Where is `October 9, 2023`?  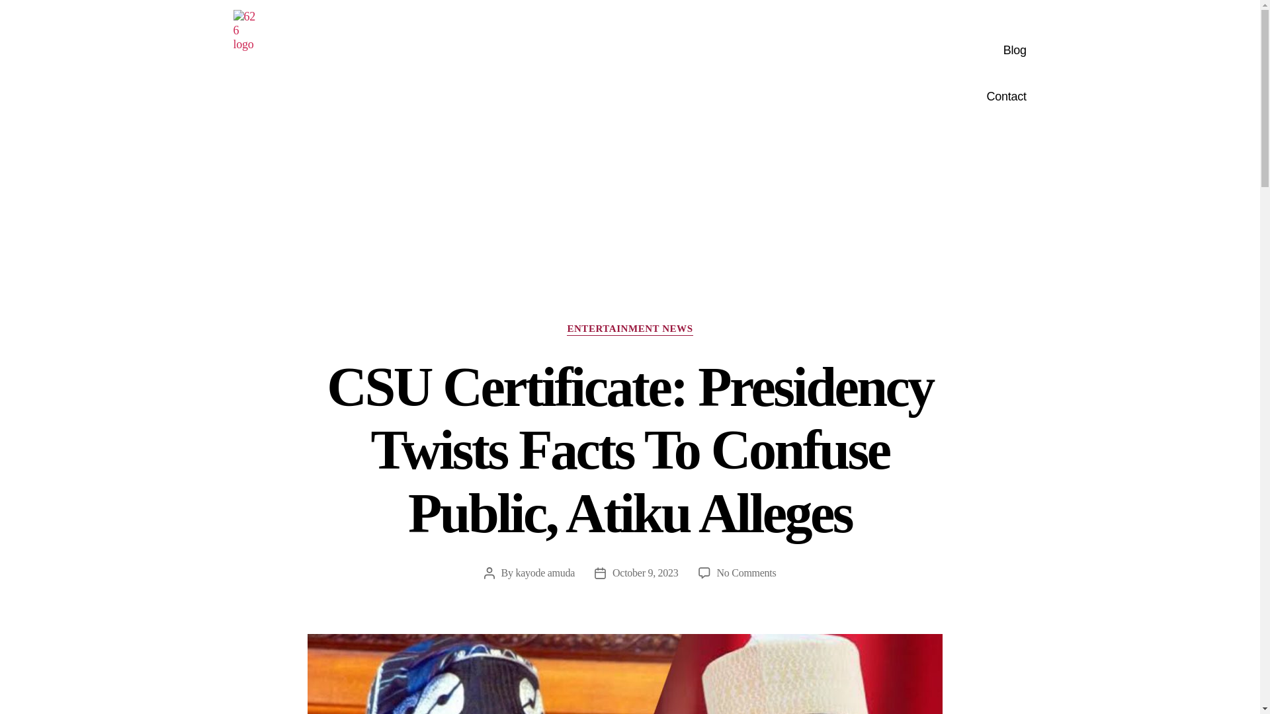
October 9, 2023 is located at coordinates (645, 573).